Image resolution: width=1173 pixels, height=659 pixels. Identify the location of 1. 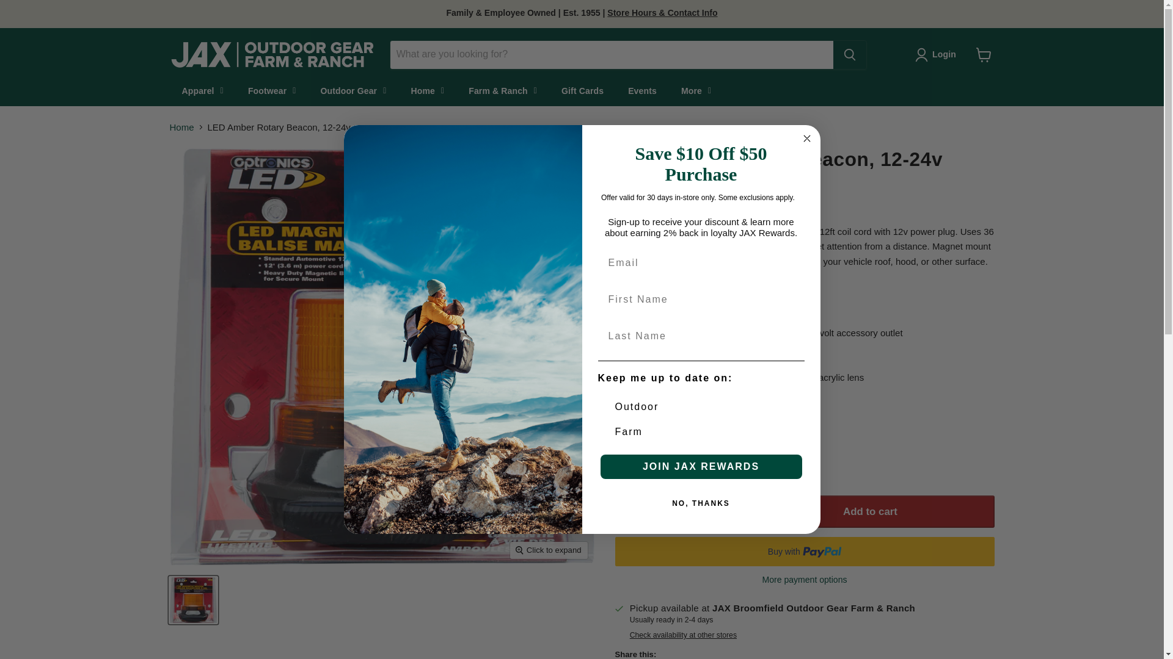
(676, 513).